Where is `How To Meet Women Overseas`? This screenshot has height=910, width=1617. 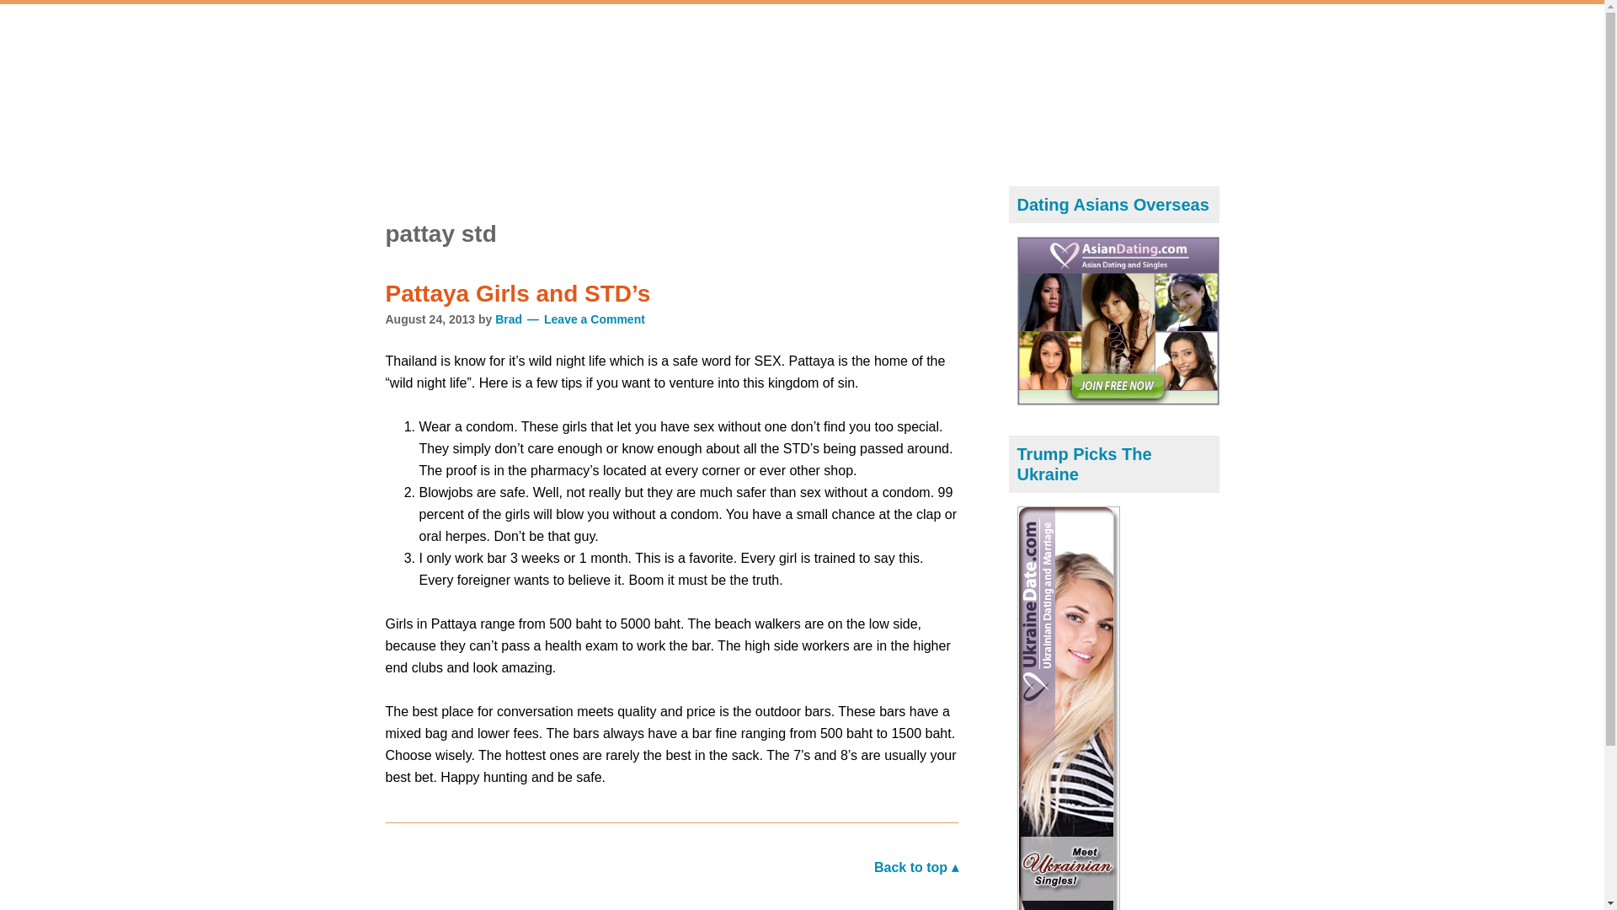 How To Meet Women Overseas is located at coordinates (537, 82).